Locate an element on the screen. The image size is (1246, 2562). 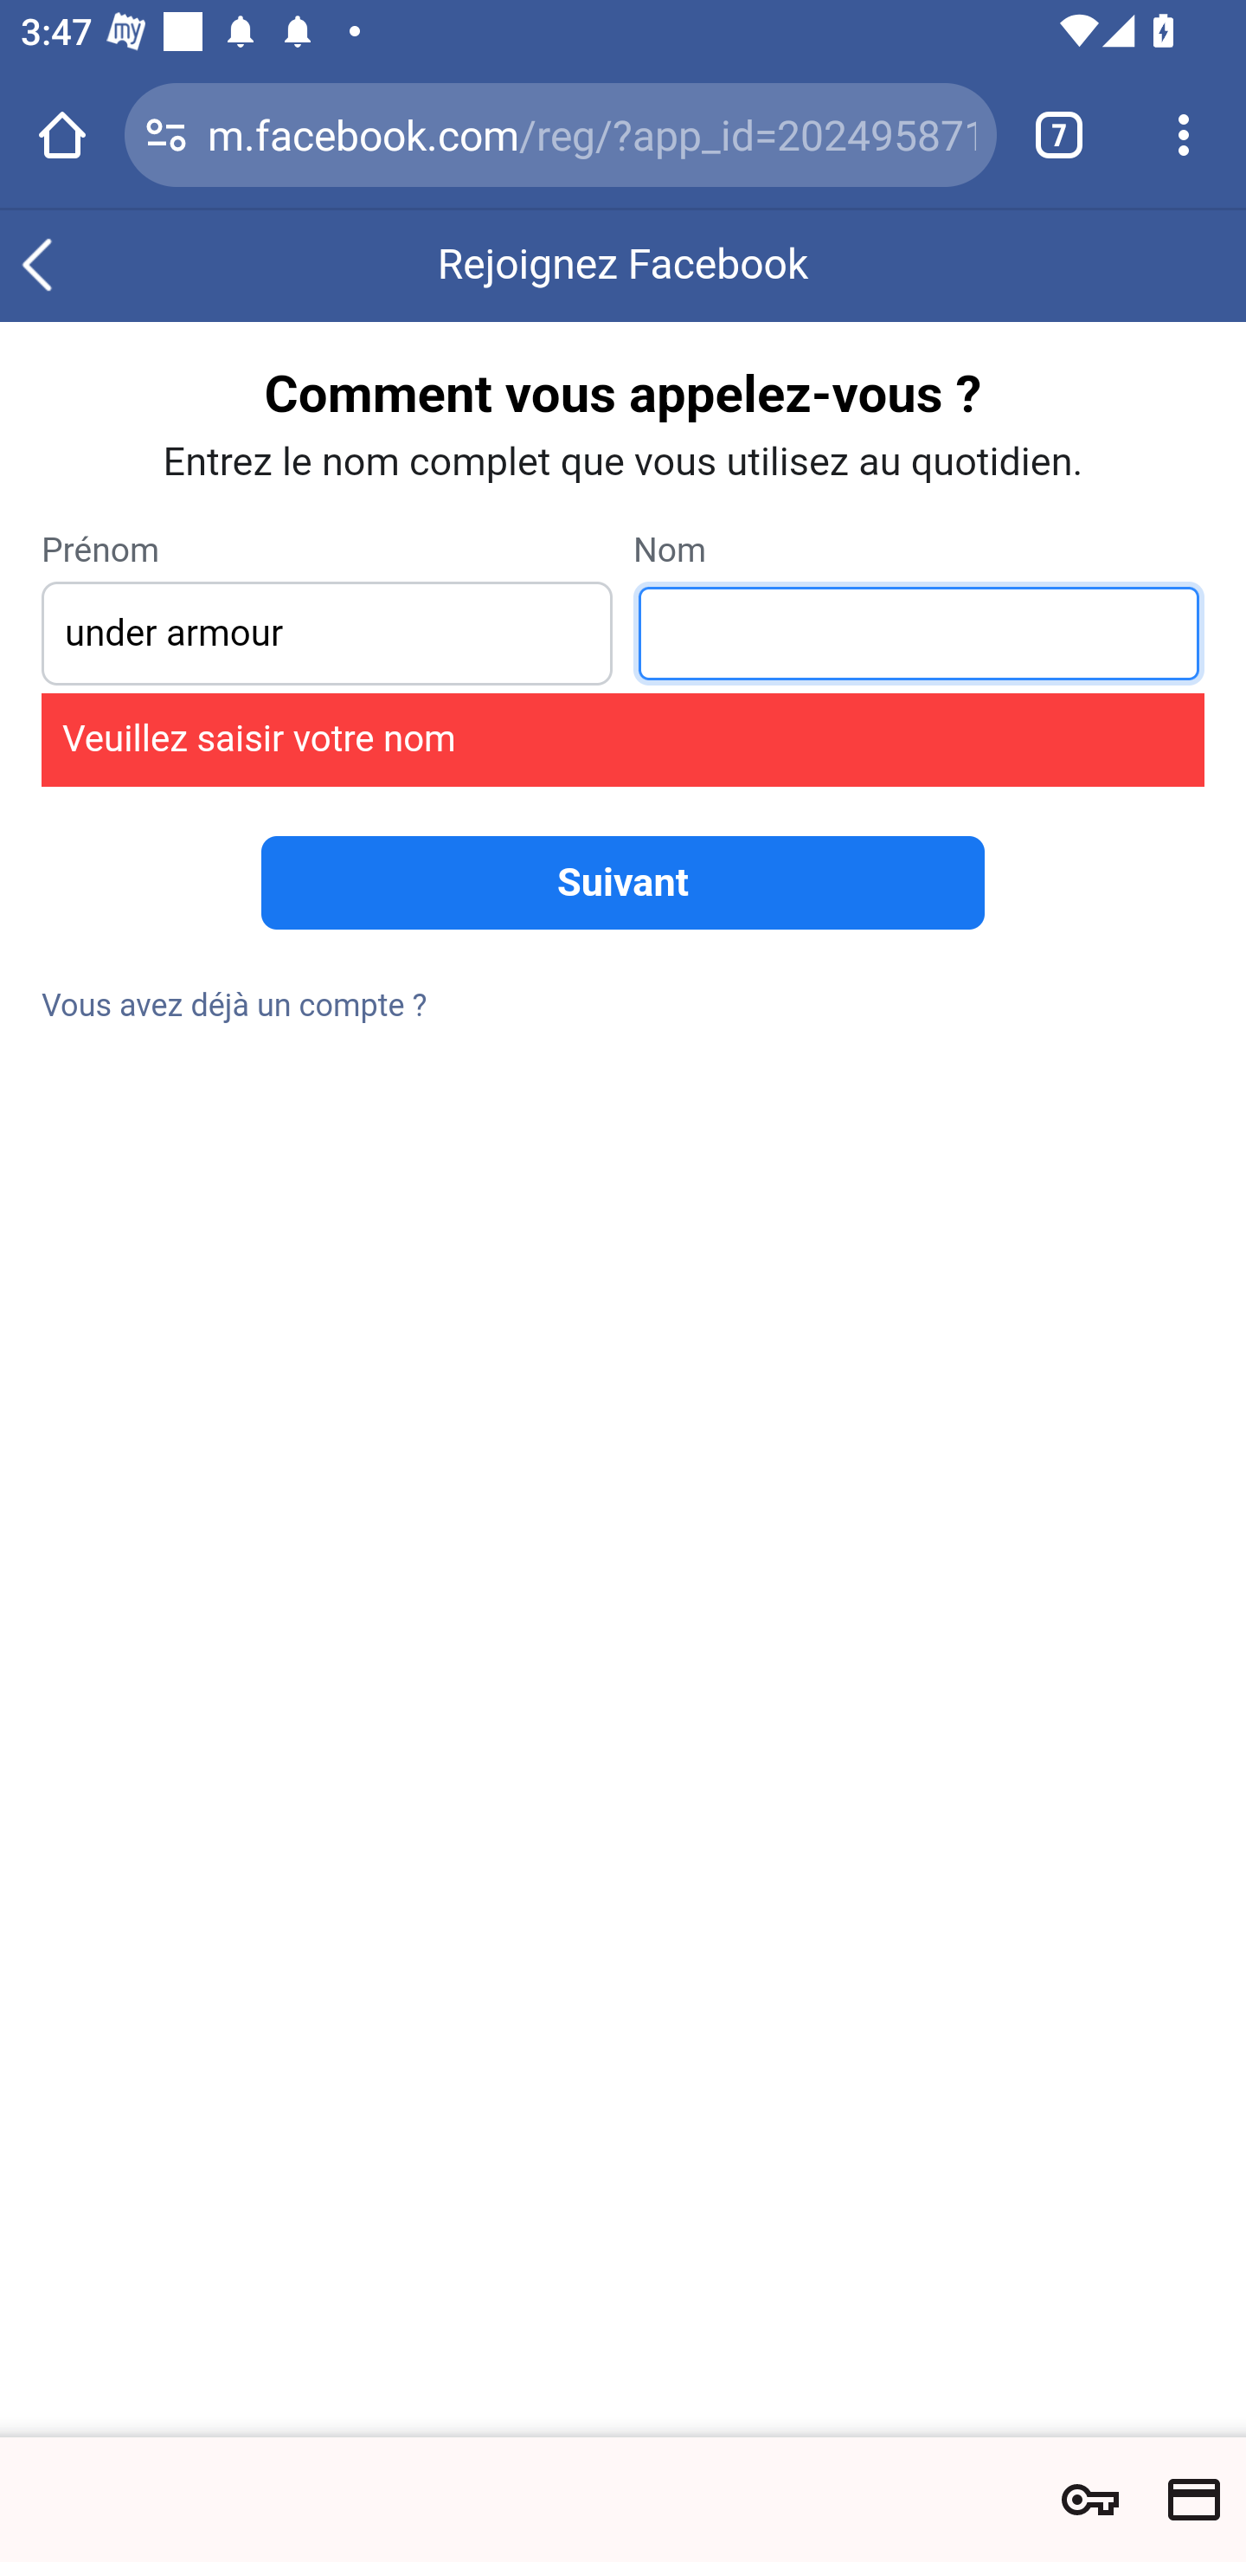
Show saved passwords and password options is located at coordinates (1090, 2500).